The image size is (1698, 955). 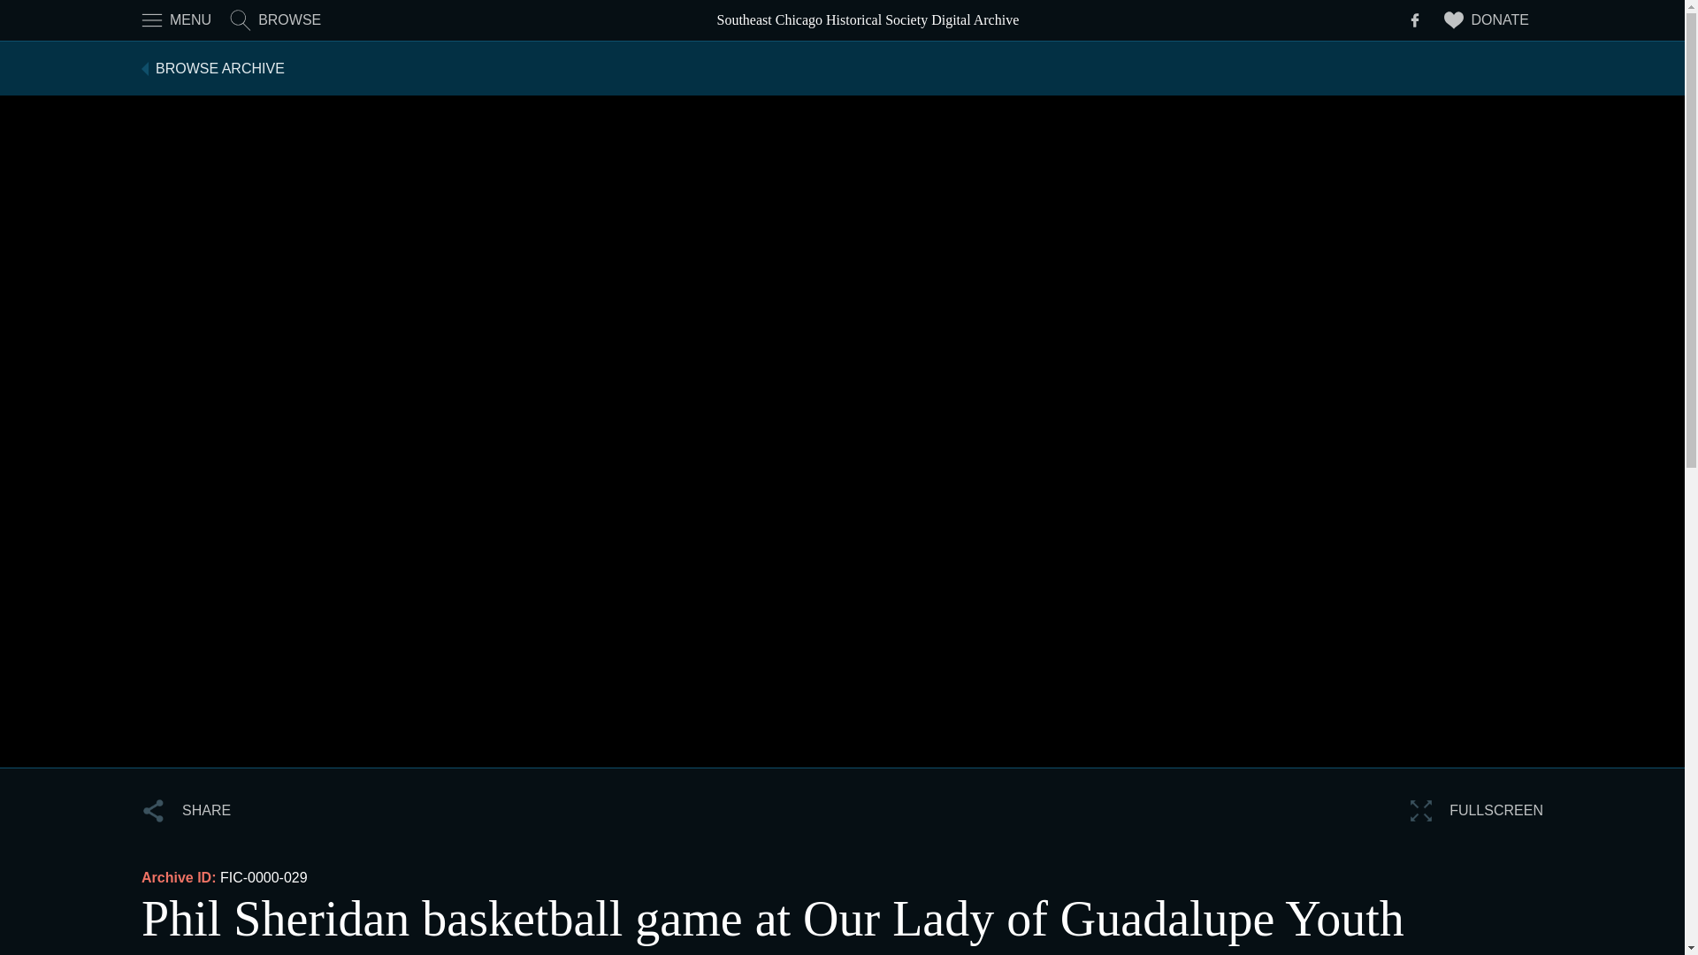 I want to click on BROWSE, so click(x=274, y=19).